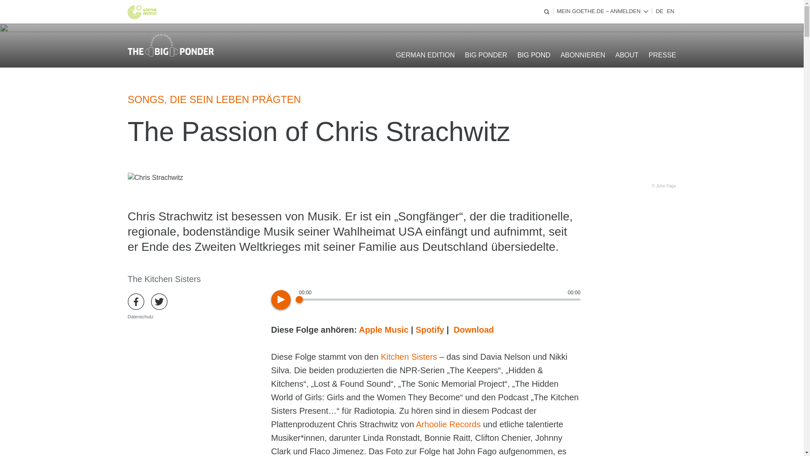 Image resolution: width=810 pixels, height=456 pixels. What do you see at coordinates (142, 12) in the screenshot?
I see `Logo Goethe Institut` at bounding box center [142, 12].